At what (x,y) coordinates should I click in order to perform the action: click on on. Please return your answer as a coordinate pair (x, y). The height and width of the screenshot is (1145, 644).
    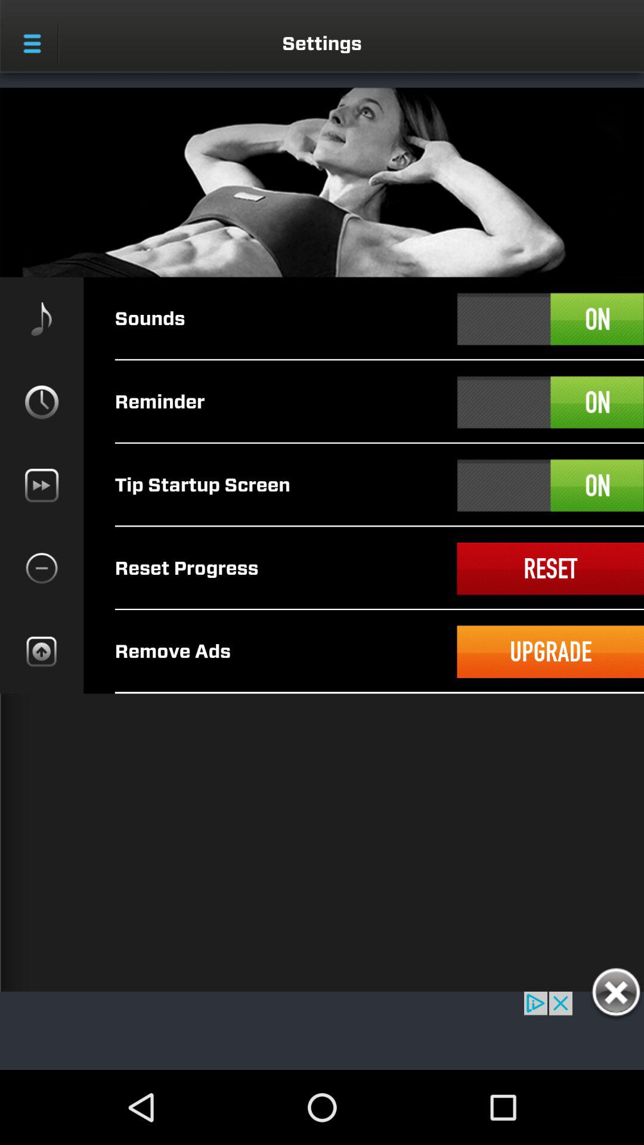
    Looking at the image, I should click on (550, 402).